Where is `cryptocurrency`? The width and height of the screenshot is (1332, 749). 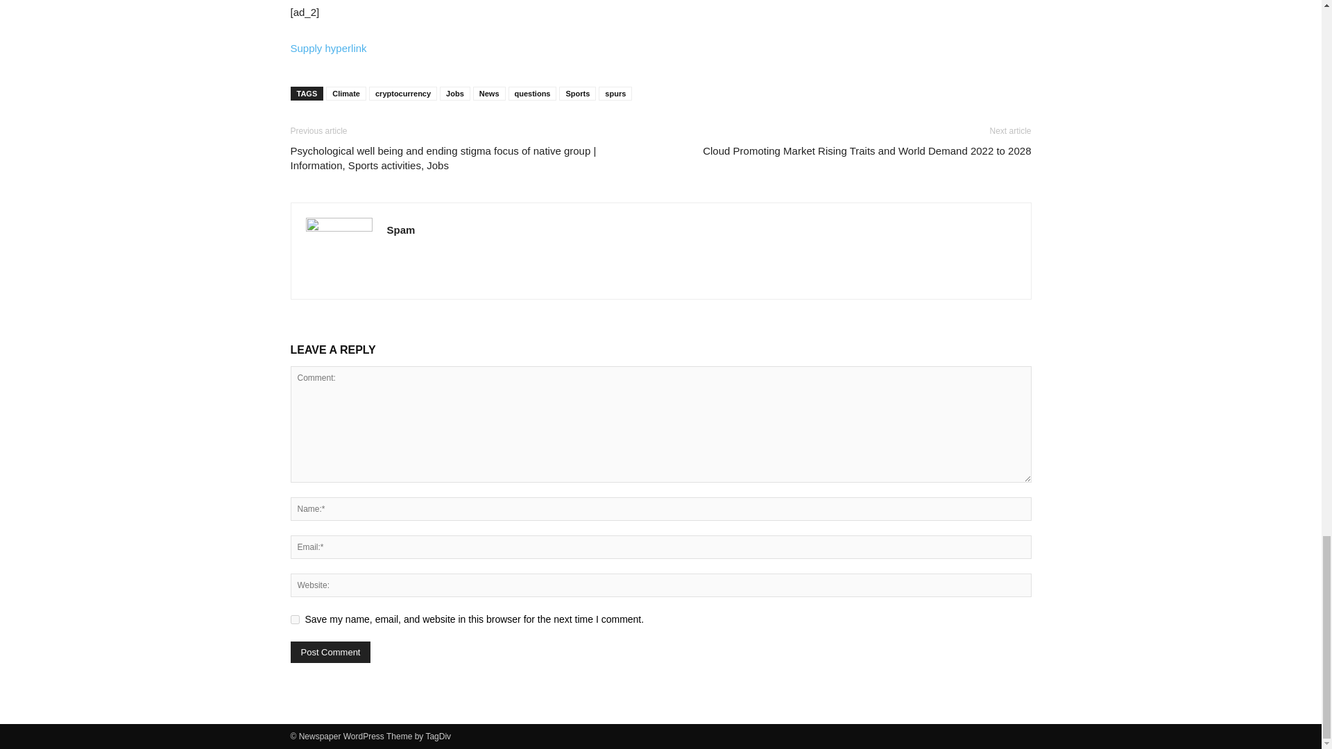
cryptocurrency is located at coordinates (402, 93).